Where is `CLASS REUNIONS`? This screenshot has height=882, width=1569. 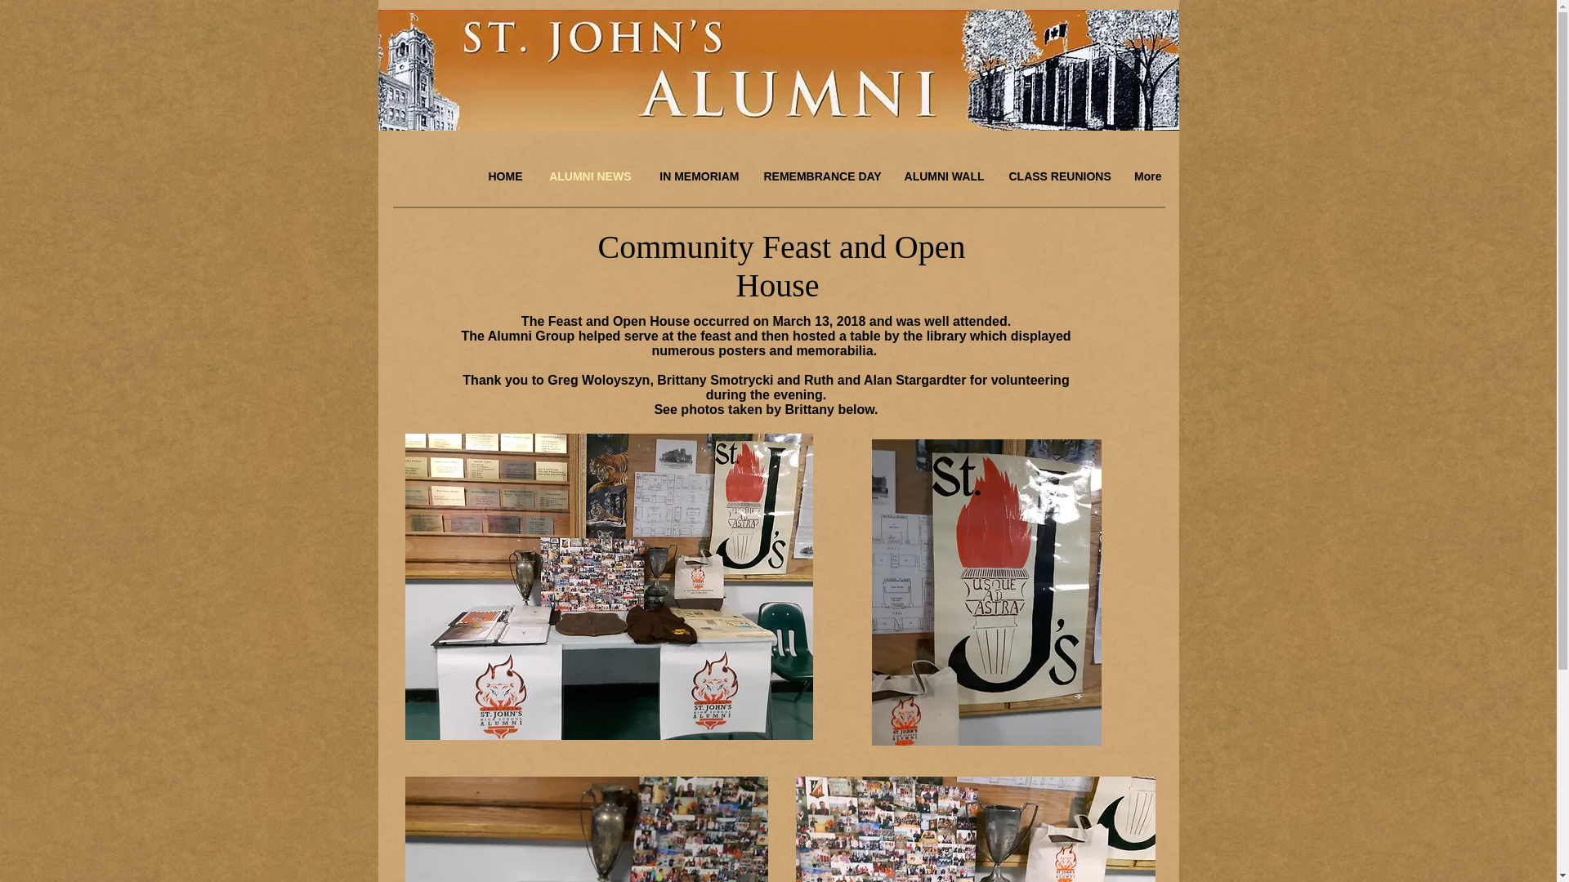
CLASS REUNIONS is located at coordinates (1057, 176).